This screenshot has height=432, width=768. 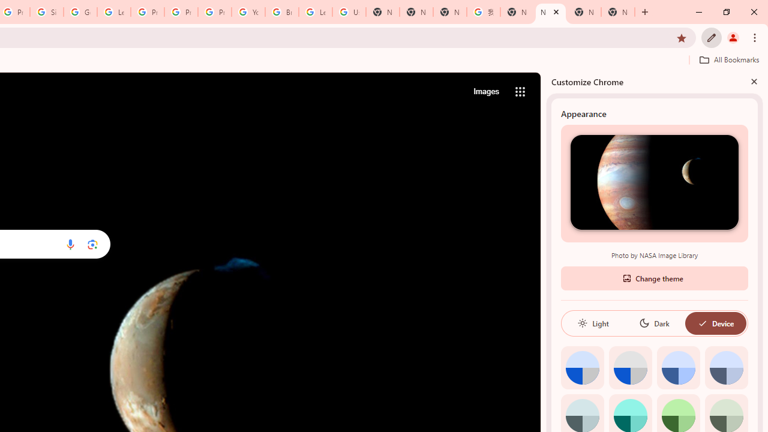 What do you see at coordinates (654, 323) in the screenshot?
I see `Dark` at bounding box center [654, 323].